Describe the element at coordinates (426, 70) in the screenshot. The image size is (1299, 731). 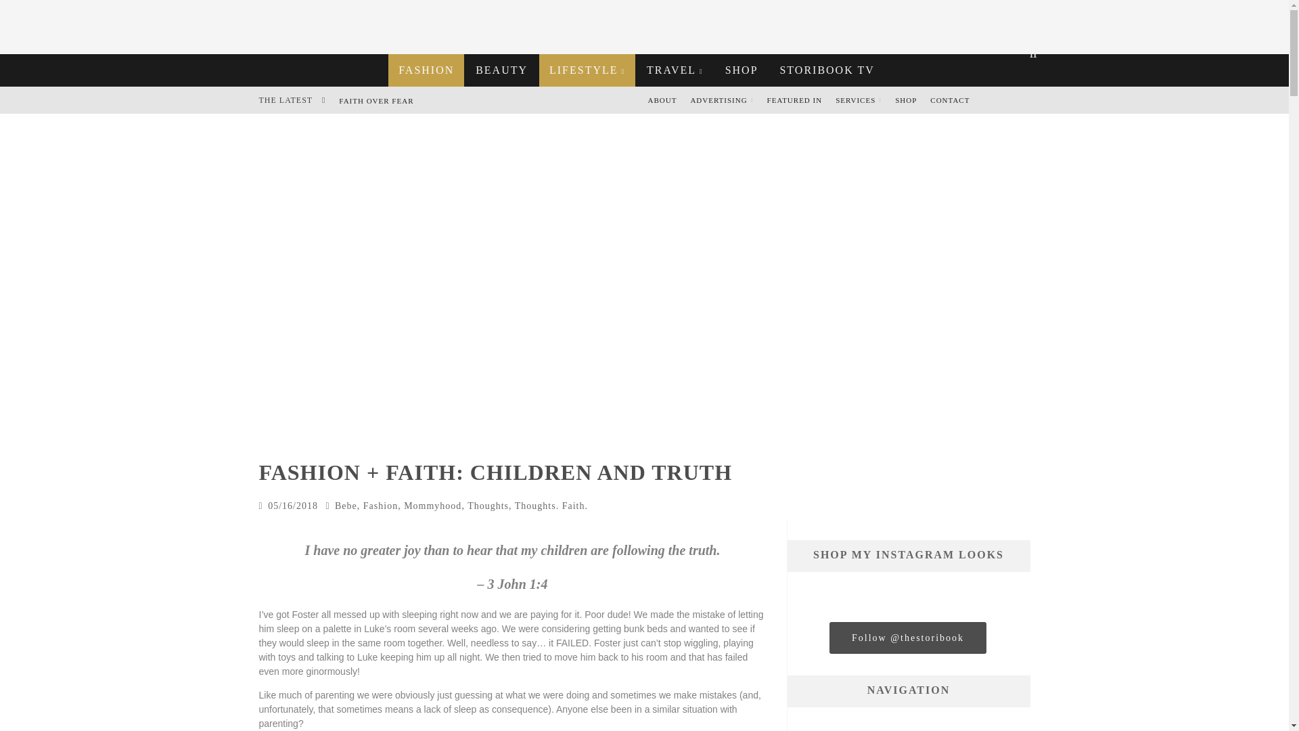
I see `FASHION` at that location.